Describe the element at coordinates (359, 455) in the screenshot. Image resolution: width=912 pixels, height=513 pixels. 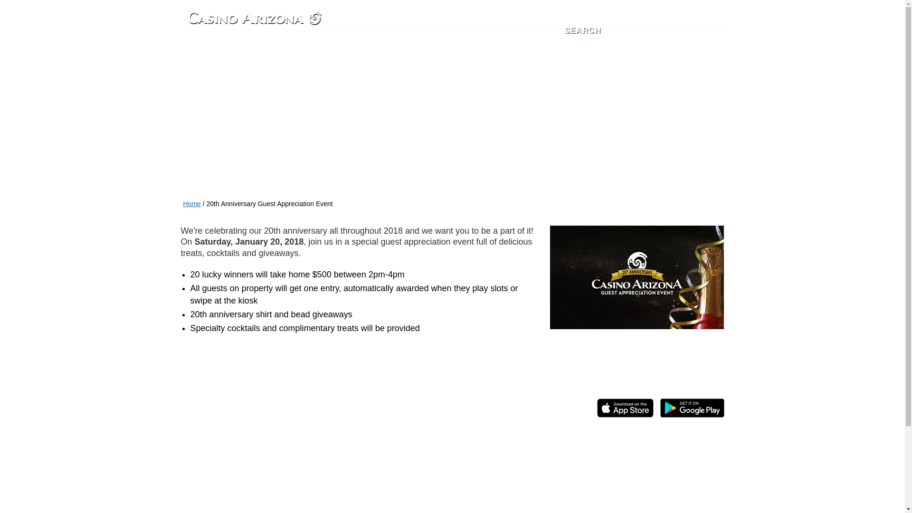
I see `Gift Cards` at that location.